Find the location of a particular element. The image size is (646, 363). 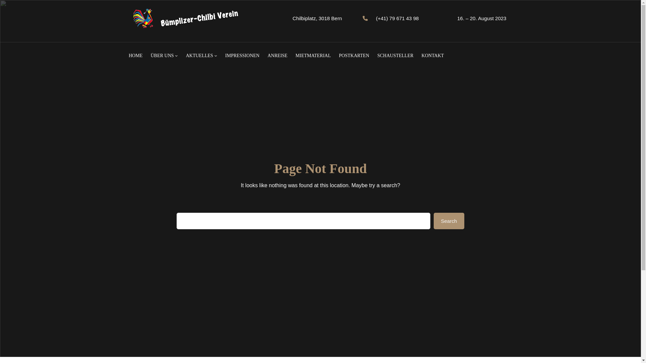

SCHAUSTELLER is located at coordinates (395, 56).